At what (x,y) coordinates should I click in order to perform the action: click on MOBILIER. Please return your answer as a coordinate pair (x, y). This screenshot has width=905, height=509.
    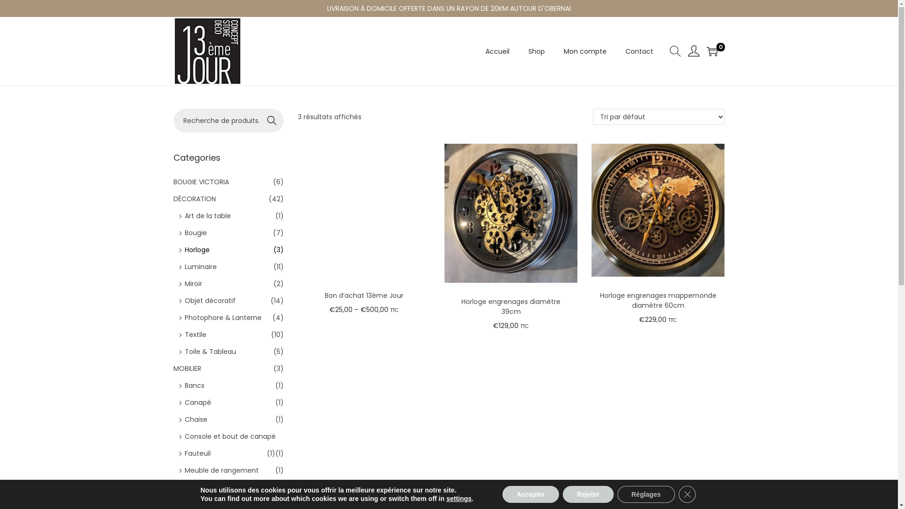
    Looking at the image, I should click on (188, 369).